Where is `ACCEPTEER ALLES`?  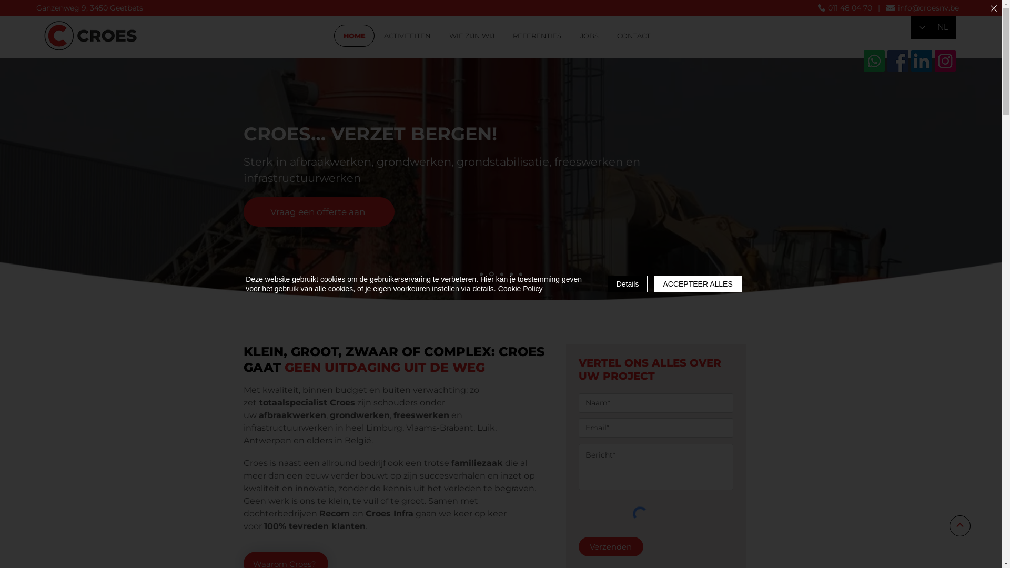
ACCEPTEER ALLES is located at coordinates (698, 284).